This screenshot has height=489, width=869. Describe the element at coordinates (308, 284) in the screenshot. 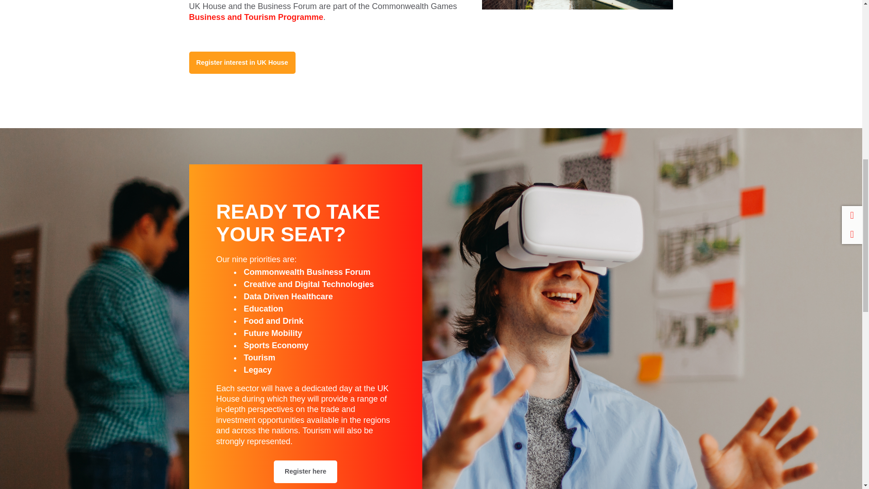

I see `Creative and Digital Technologies` at that location.